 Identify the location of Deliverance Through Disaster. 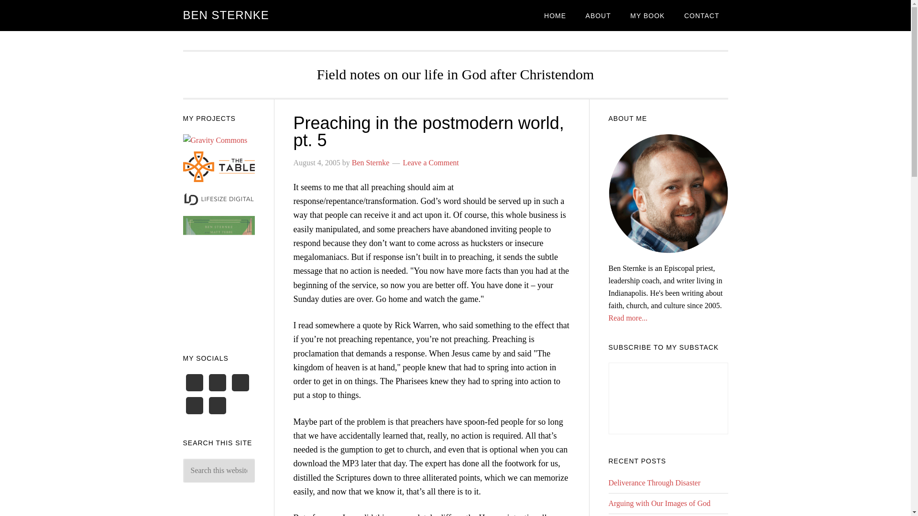
(654, 483).